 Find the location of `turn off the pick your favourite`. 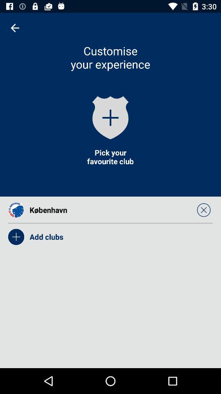

turn off the pick your favourite is located at coordinates (110, 157).